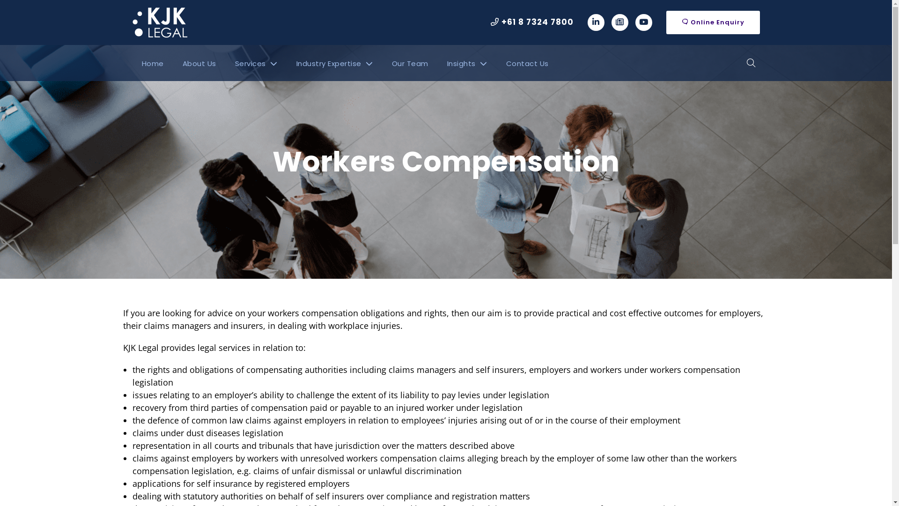  I want to click on Our Team, so click(410, 63).